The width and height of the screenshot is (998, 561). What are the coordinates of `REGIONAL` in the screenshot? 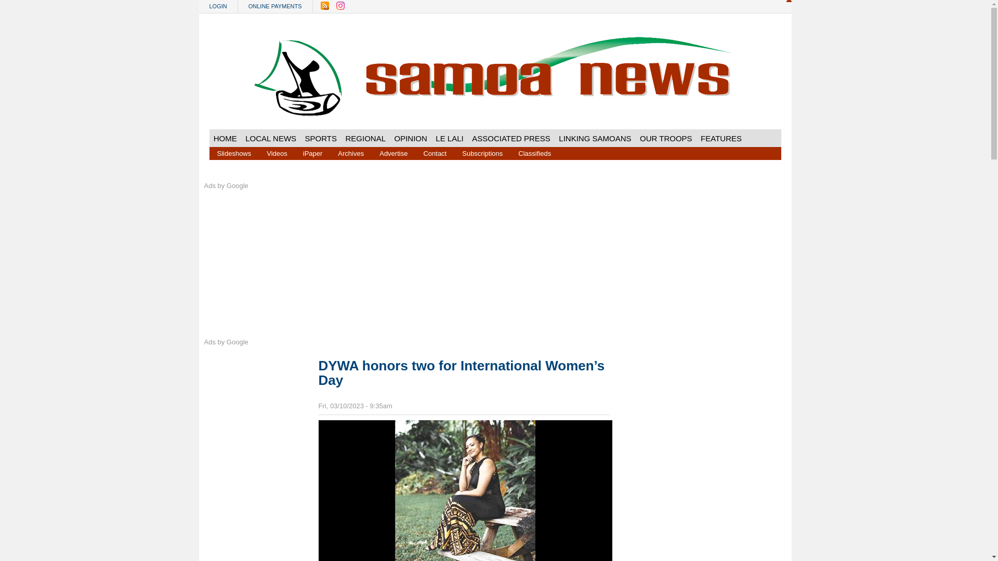 It's located at (365, 138).